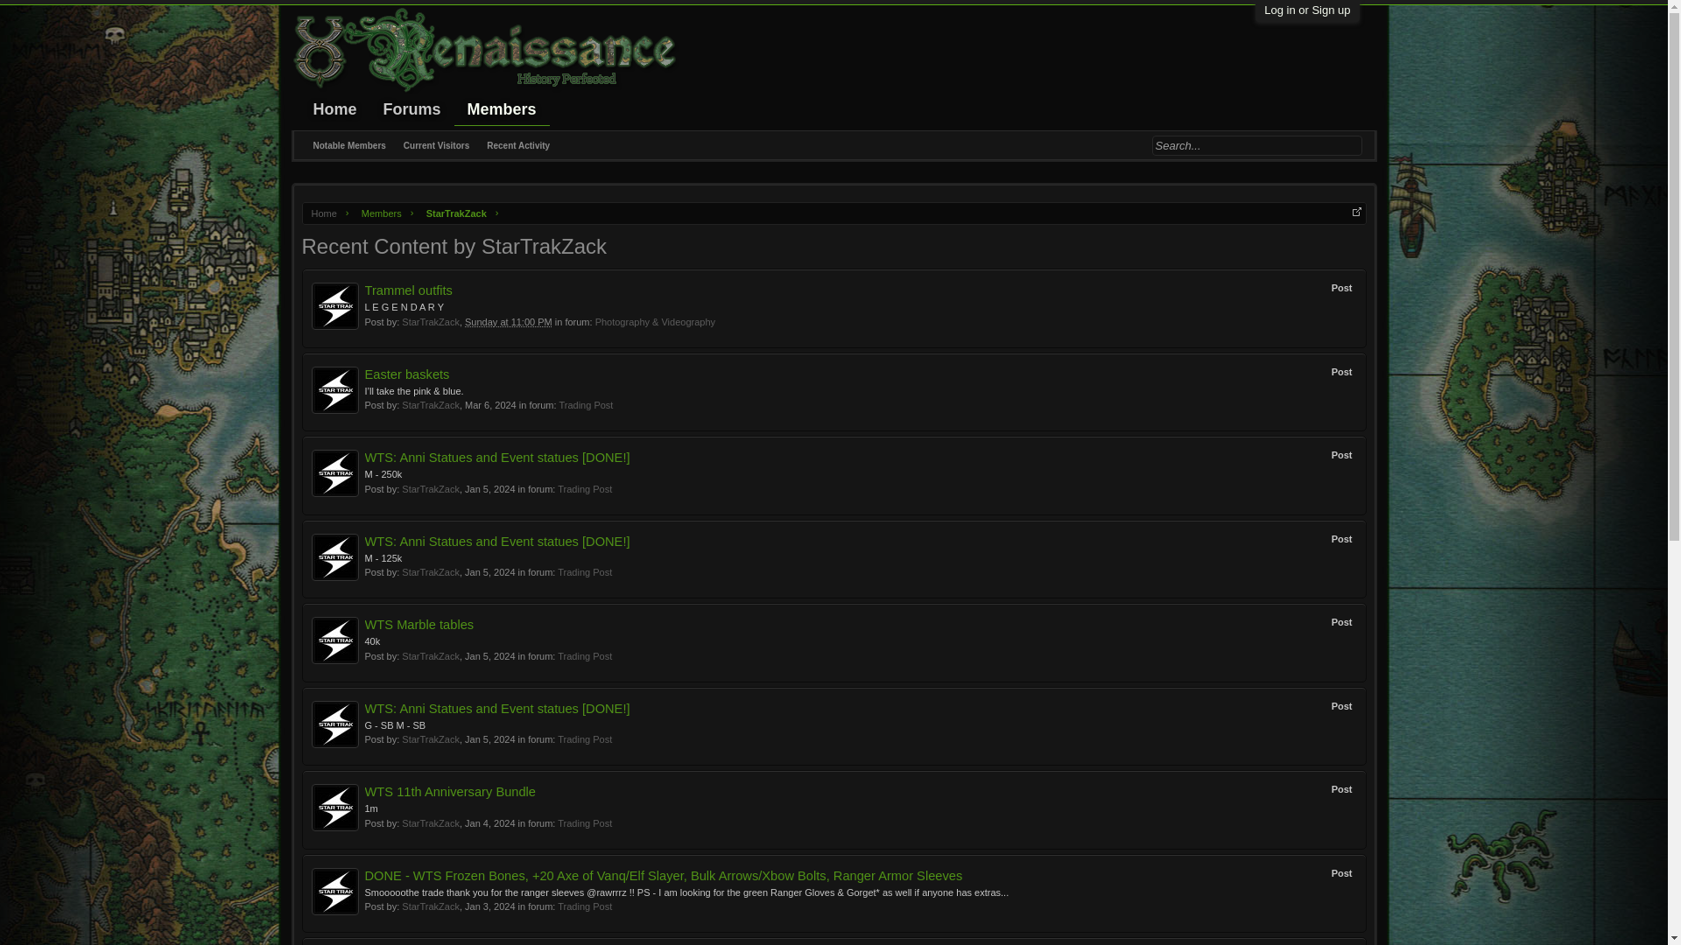  What do you see at coordinates (490, 404) in the screenshot?
I see `Mar 6, 2024 at 5:01 PM` at bounding box center [490, 404].